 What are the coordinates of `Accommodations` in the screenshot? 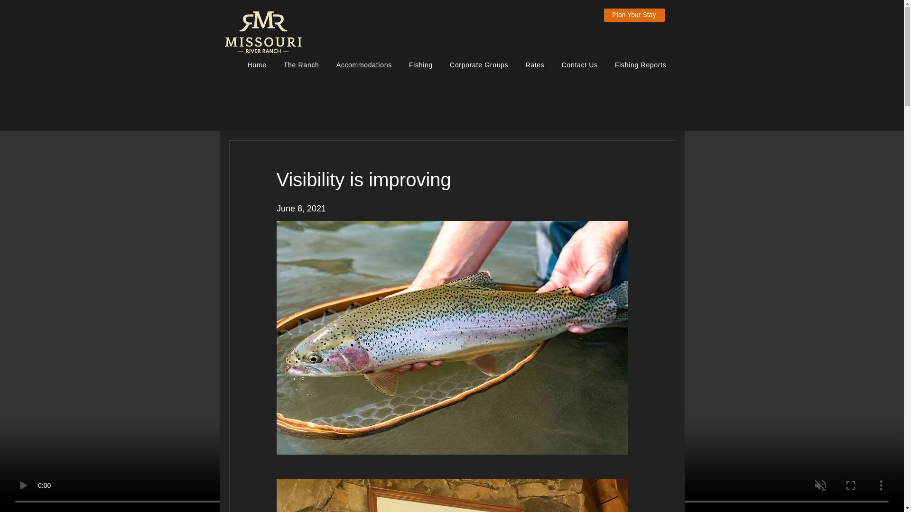 It's located at (359, 65).